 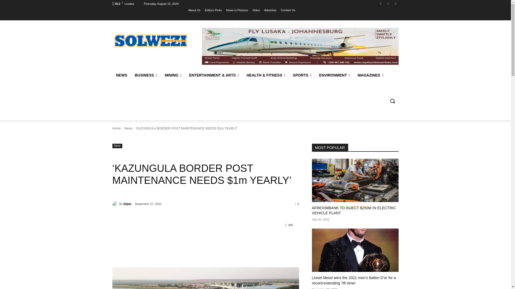 I want to click on NEWS, so click(x=121, y=75).